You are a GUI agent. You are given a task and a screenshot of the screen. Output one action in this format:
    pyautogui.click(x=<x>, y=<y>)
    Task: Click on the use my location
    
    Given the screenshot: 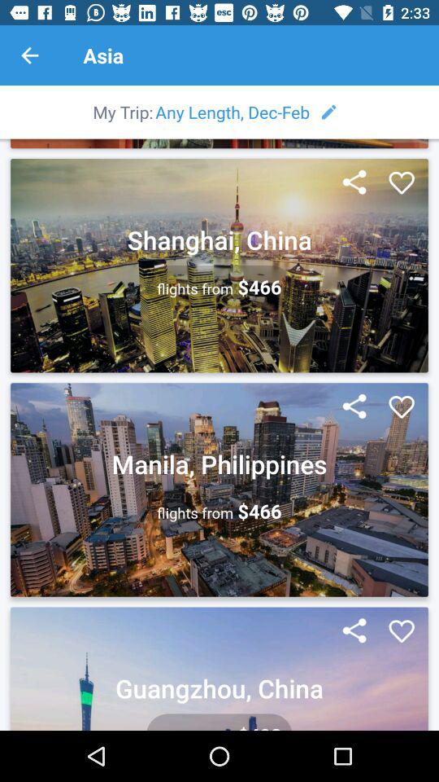 What is the action you would take?
    pyautogui.click(x=354, y=407)
    